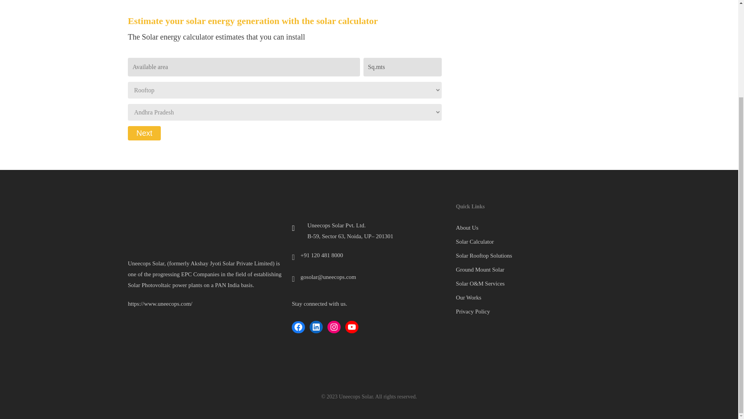 The height and width of the screenshot is (419, 744). What do you see at coordinates (533, 242) in the screenshot?
I see `Solar Calculator` at bounding box center [533, 242].